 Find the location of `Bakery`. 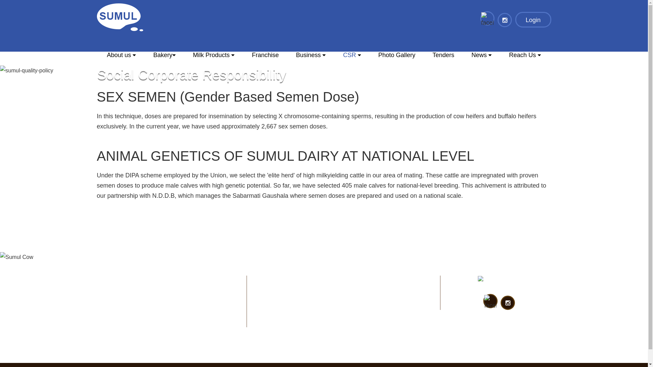

Bakery is located at coordinates (164, 57).